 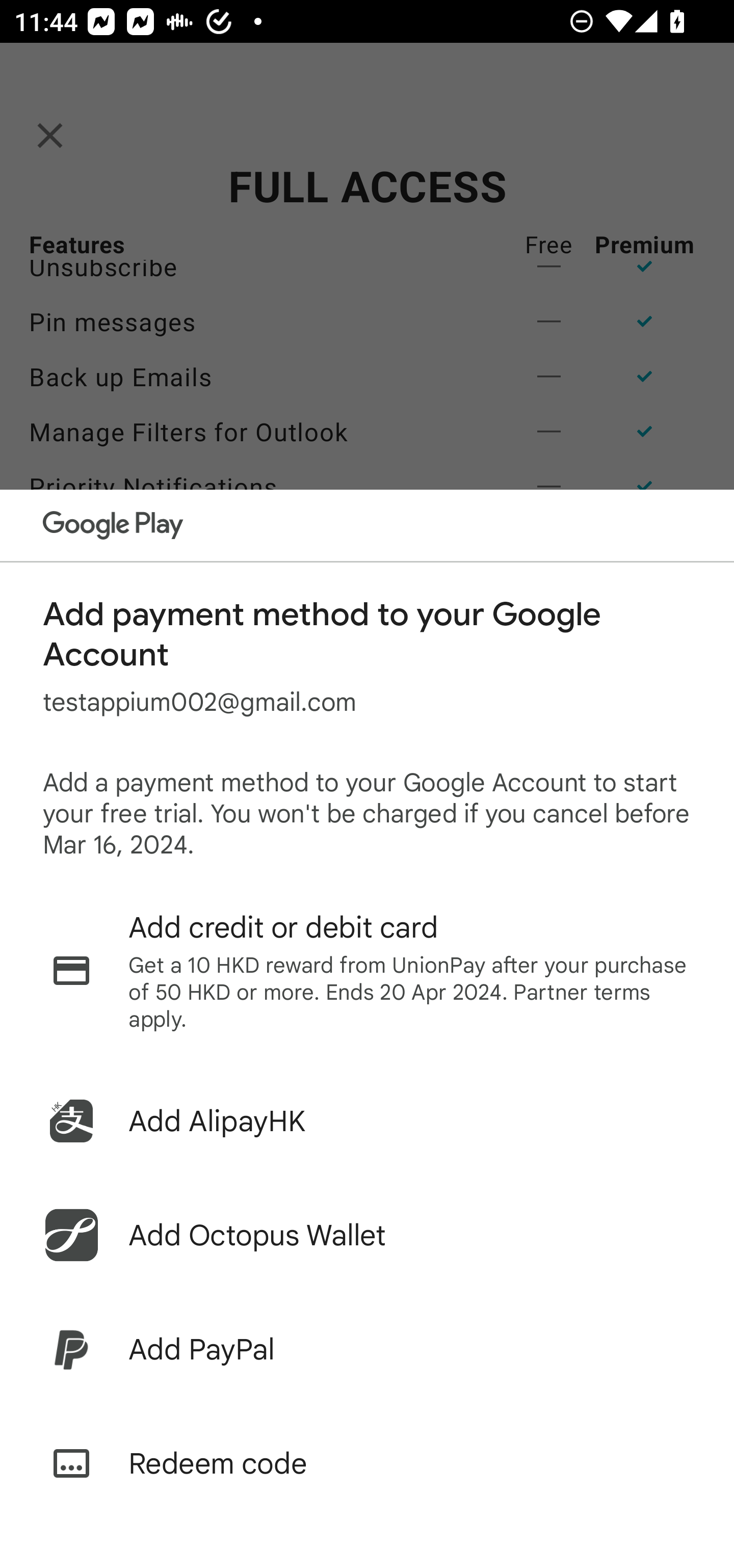 I want to click on Redeem code, so click(x=367, y=1463).